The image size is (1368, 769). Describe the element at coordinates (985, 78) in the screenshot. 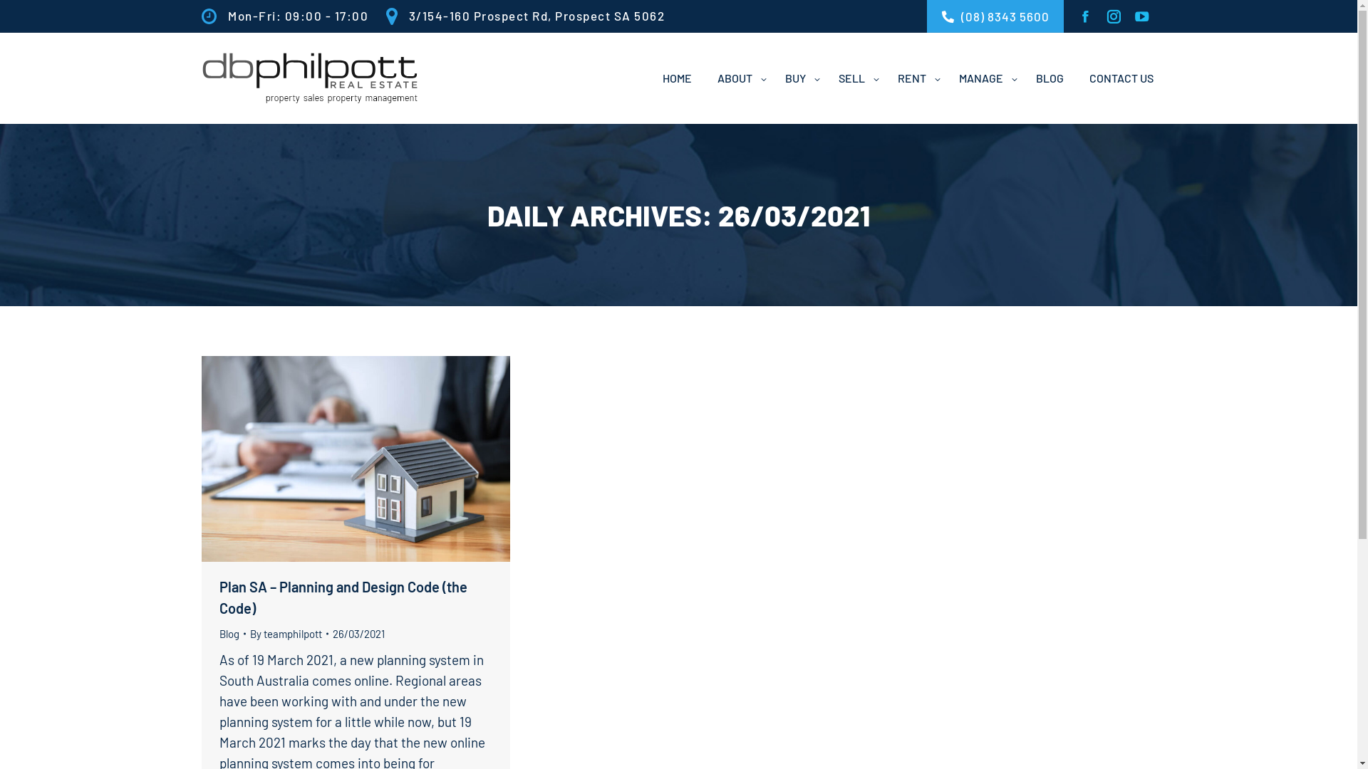

I see `MANAGE` at that location.